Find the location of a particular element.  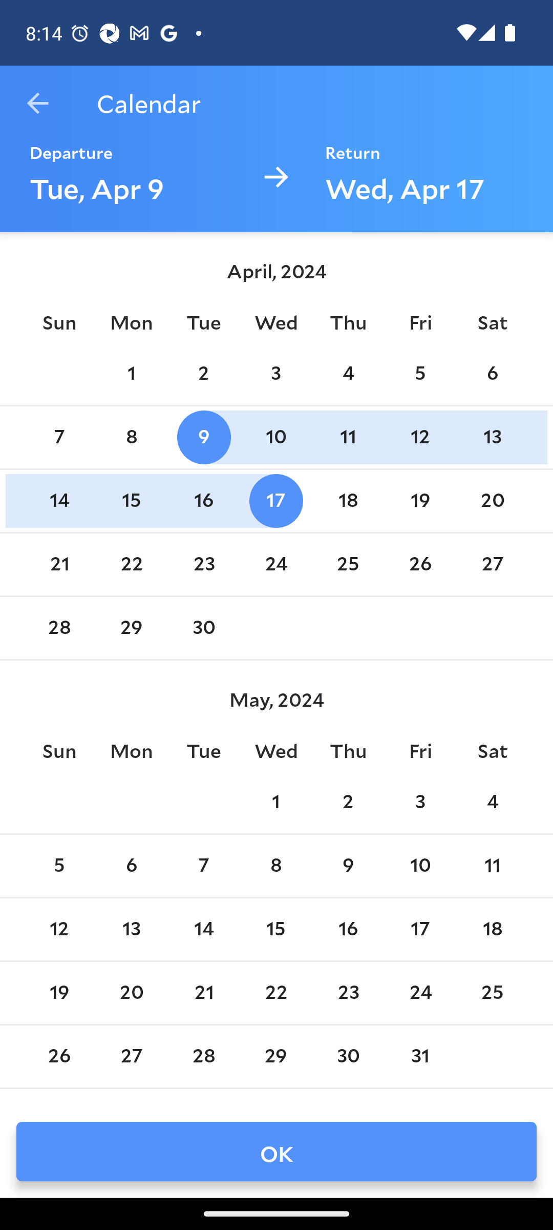

1 is located at coordinates (276, 802).